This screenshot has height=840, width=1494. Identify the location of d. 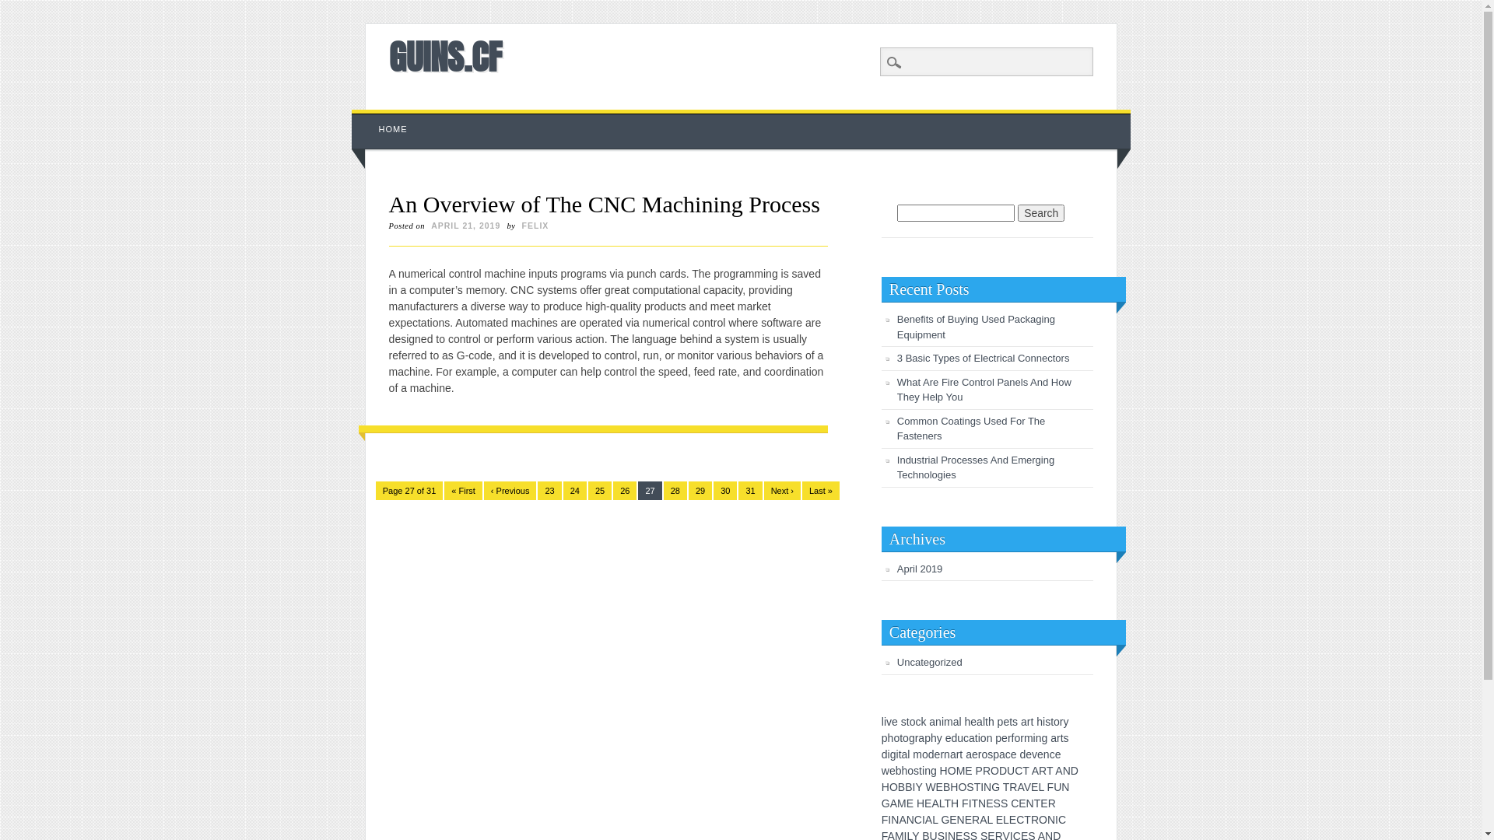
(954, 738).